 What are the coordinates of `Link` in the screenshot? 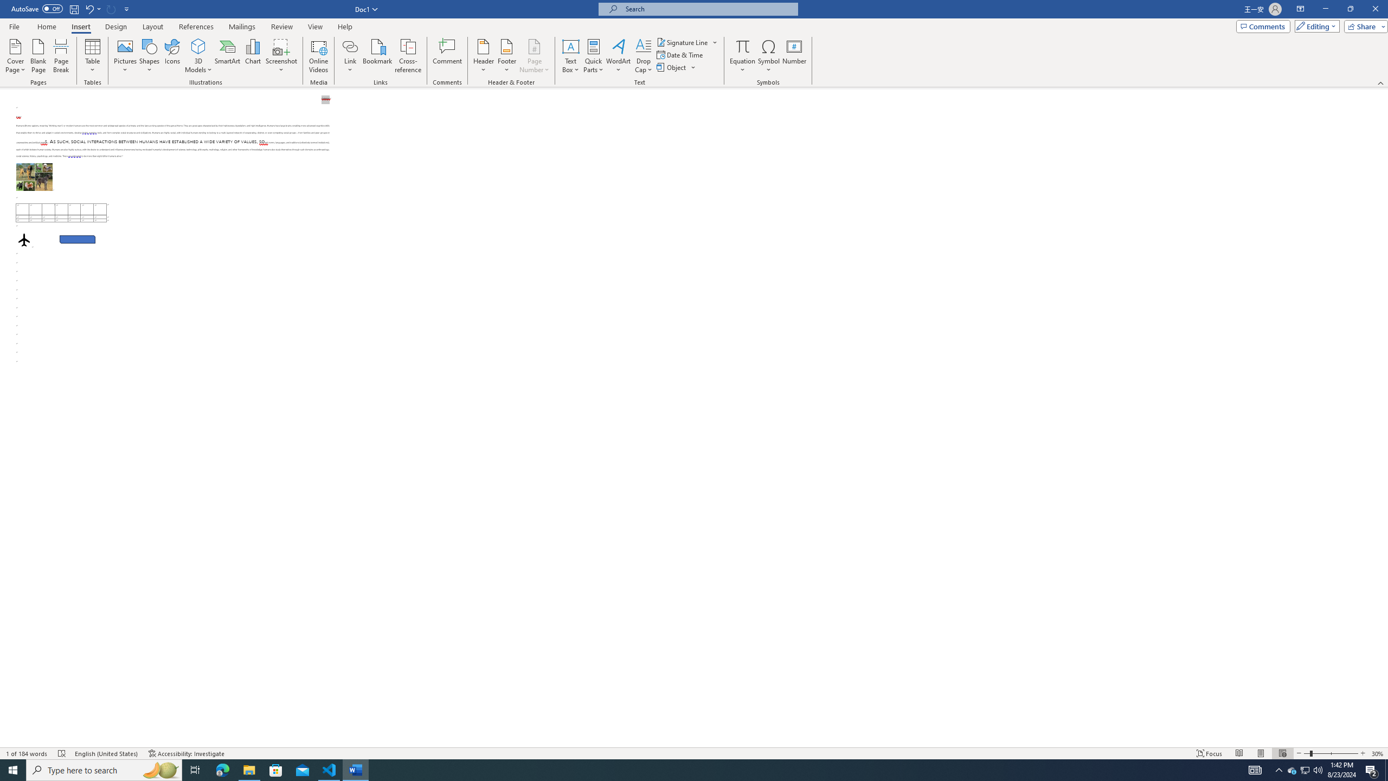 It's located at (350, 56).